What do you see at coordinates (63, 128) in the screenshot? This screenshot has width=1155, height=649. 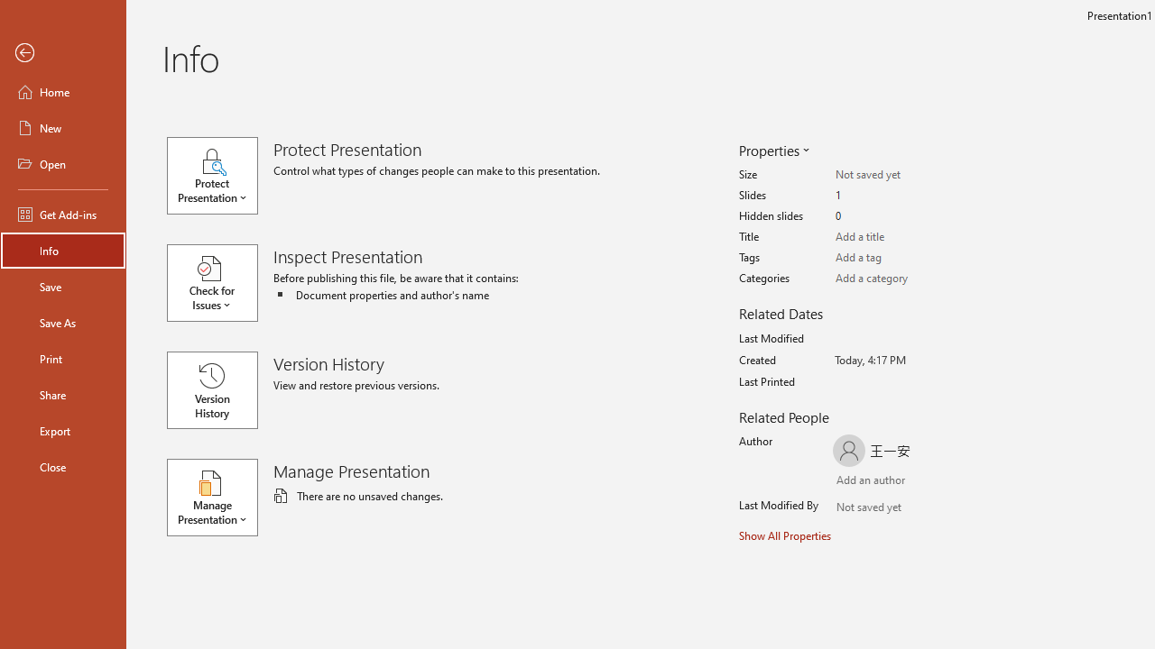 I see `New` at bounding box center [63, 128].